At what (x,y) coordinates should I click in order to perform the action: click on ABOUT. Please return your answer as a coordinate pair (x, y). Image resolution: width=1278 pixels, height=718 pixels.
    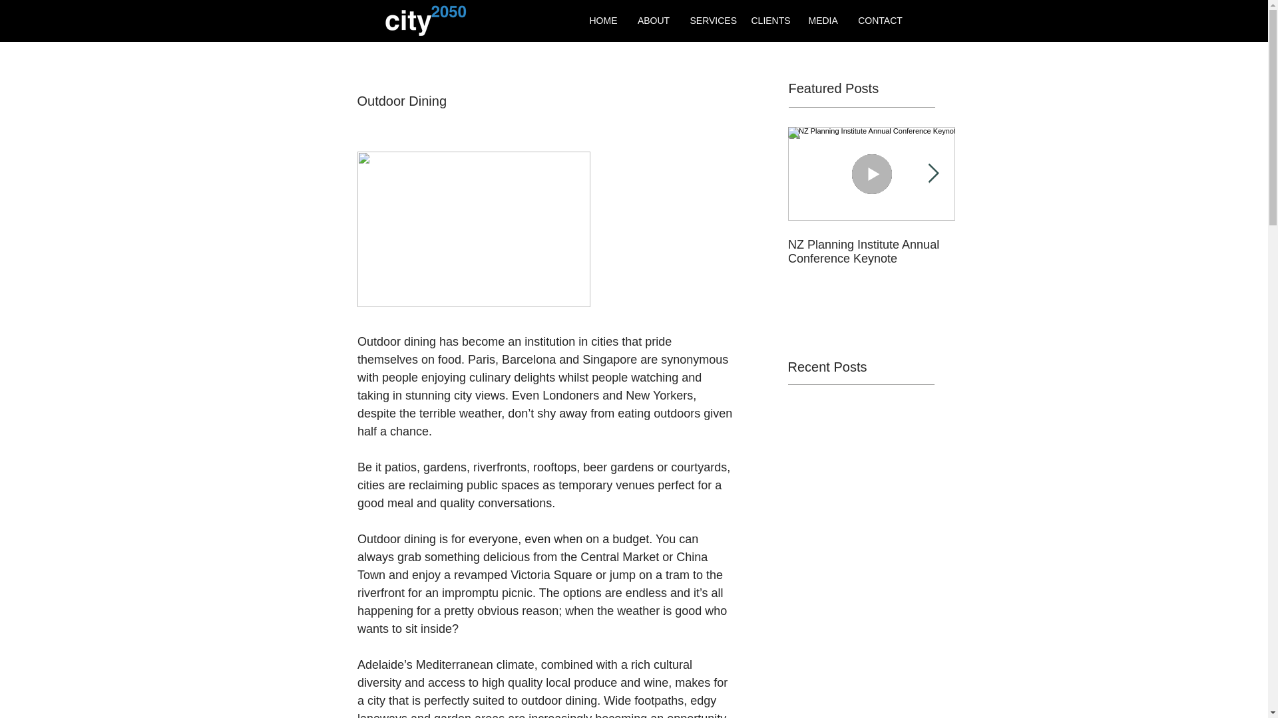
    Looking at the image, I should click on (654, 20).